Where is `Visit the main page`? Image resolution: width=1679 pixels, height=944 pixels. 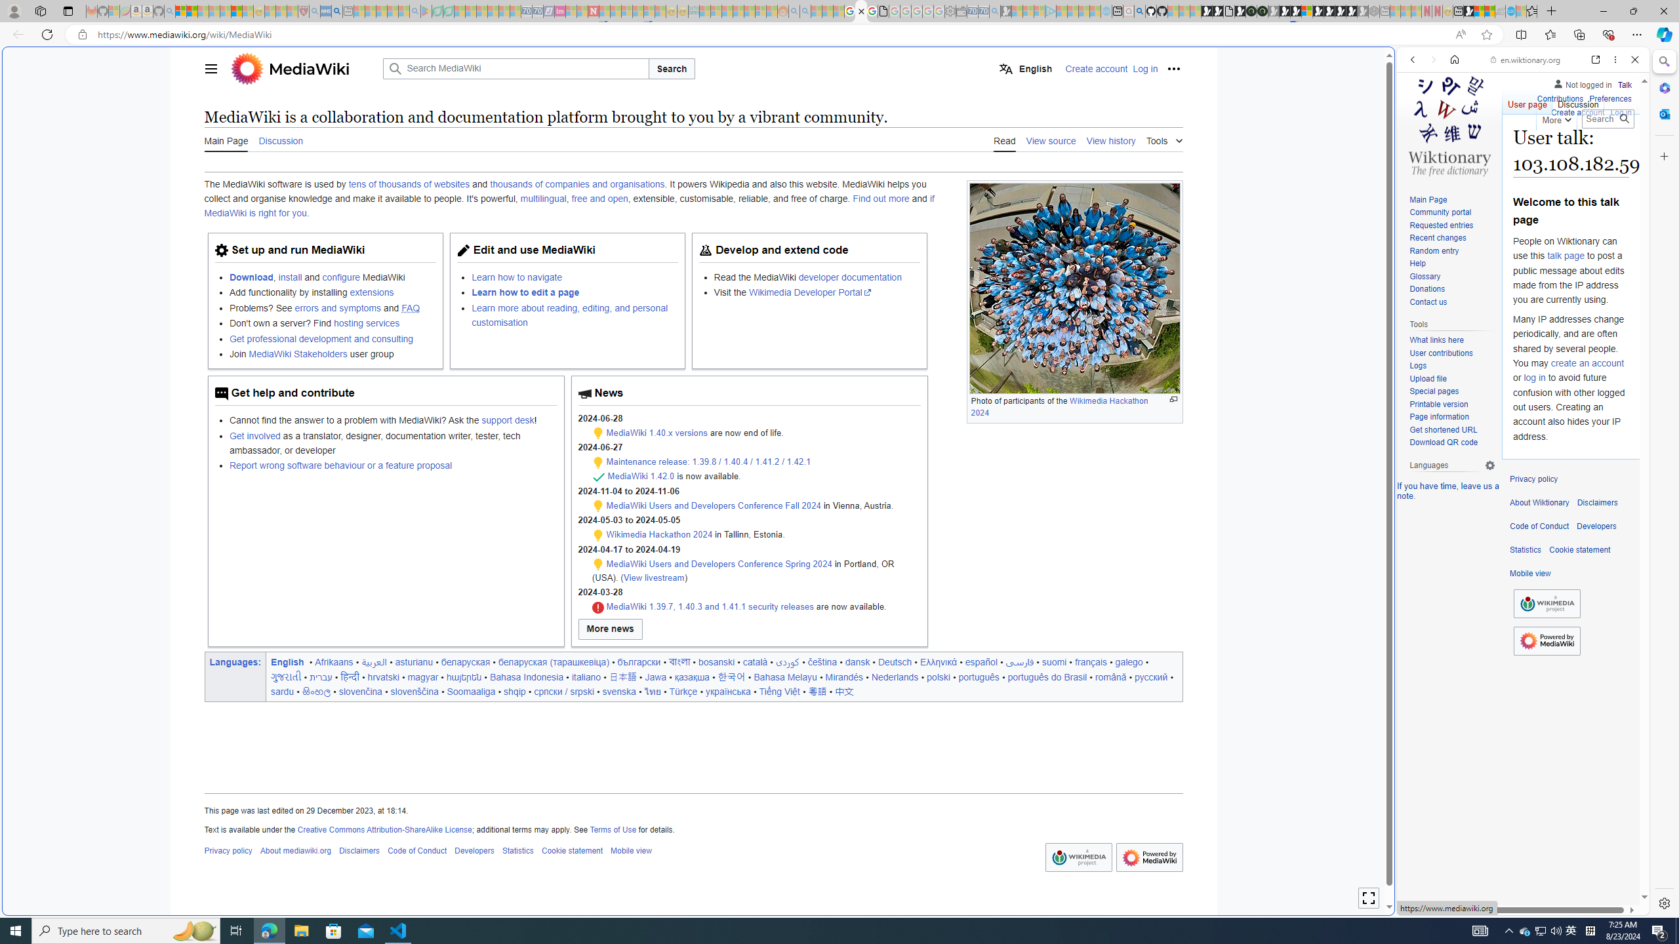
Visit the main page is located at coordinates (1449, 125).